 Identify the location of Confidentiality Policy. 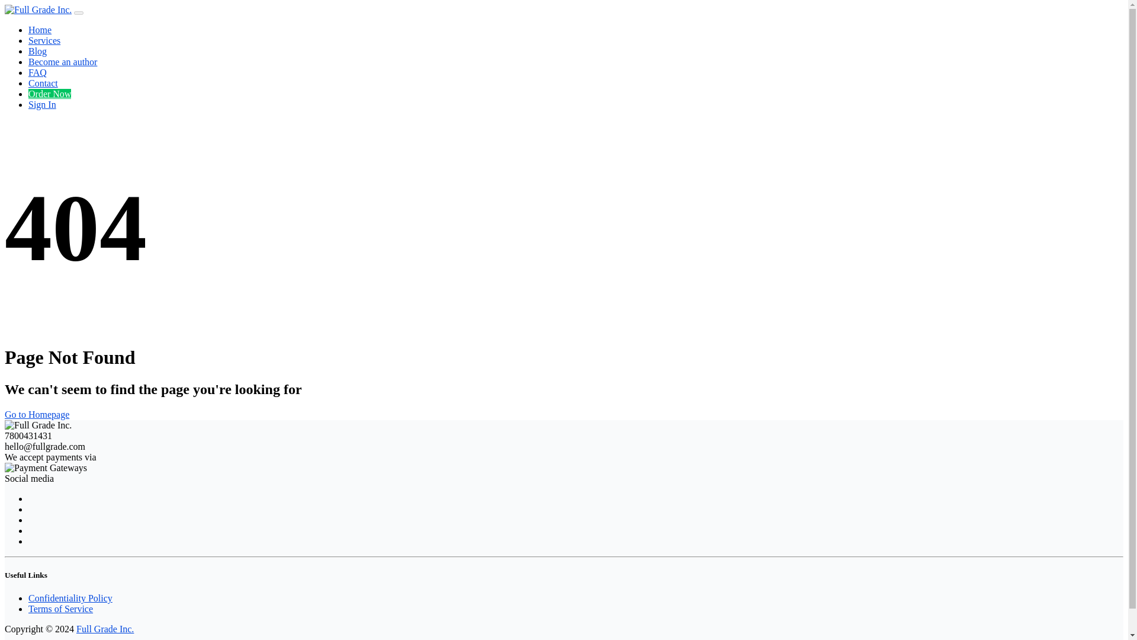
(70, 599).